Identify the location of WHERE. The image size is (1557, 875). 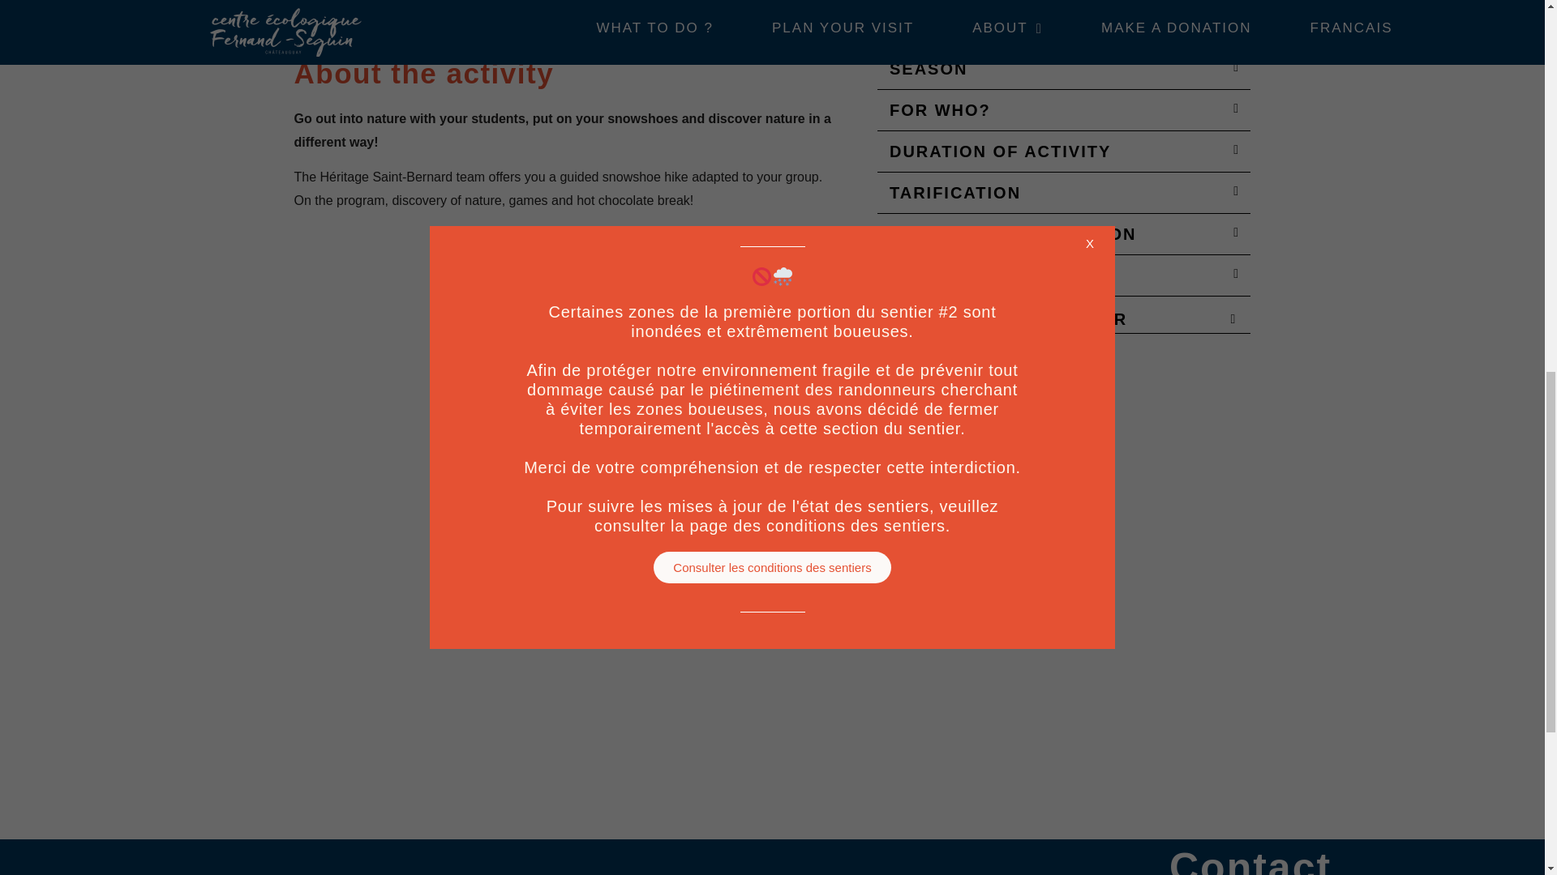
(923, 28).